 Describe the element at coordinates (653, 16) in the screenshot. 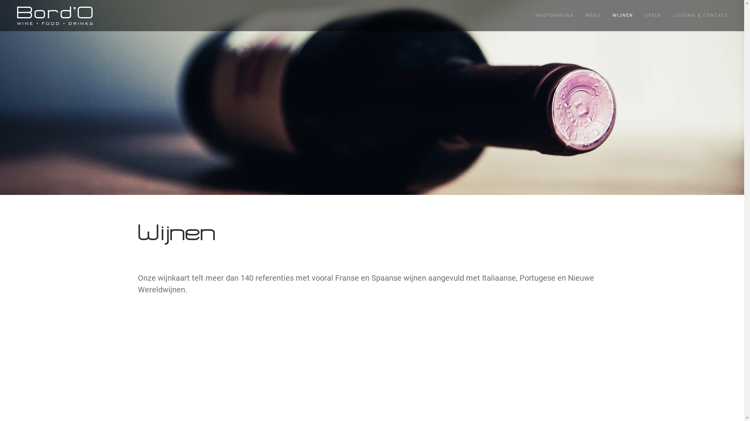

I see `SFEER` at that location.